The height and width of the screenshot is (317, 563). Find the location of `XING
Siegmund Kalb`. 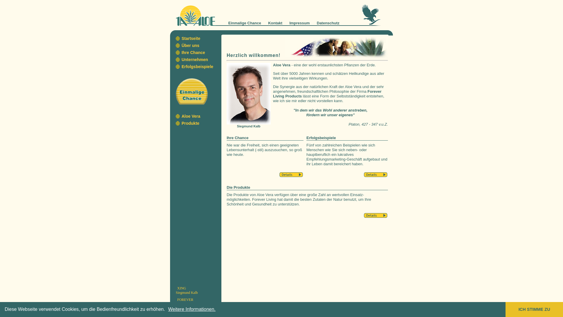

XING
Siegmund Kalb is located at coordinates (187, 291).